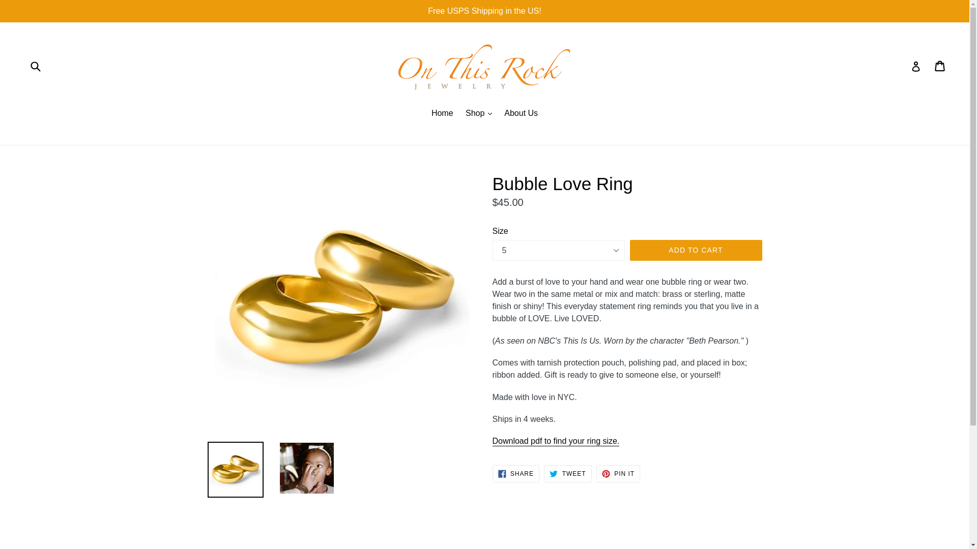 This screenshot has height=549, width=977. I want to click on Share on Facebook, so click(515, 474).